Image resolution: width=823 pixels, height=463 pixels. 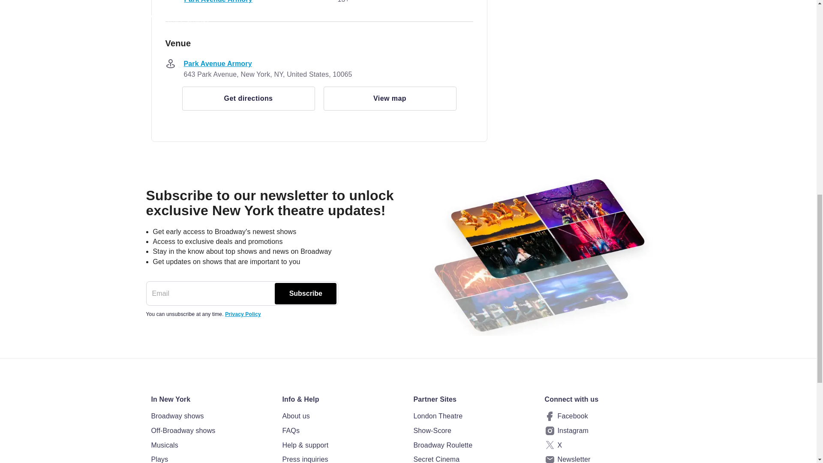 I want to click on Plays, so click(x=211, y=459).